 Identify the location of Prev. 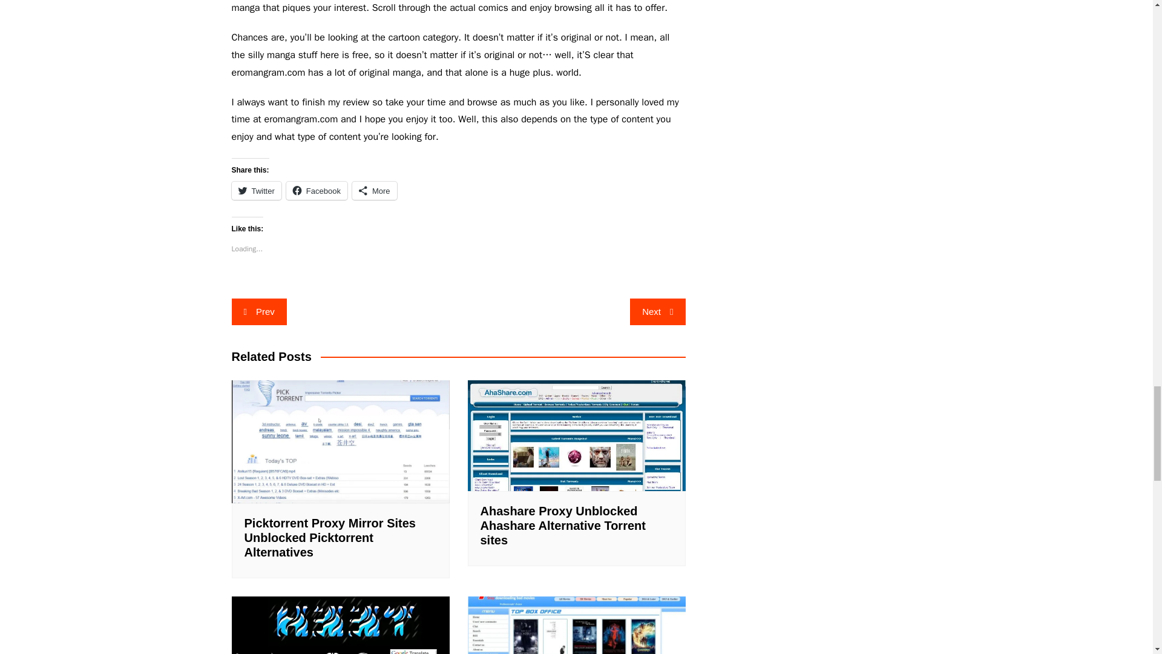
(258, 311).